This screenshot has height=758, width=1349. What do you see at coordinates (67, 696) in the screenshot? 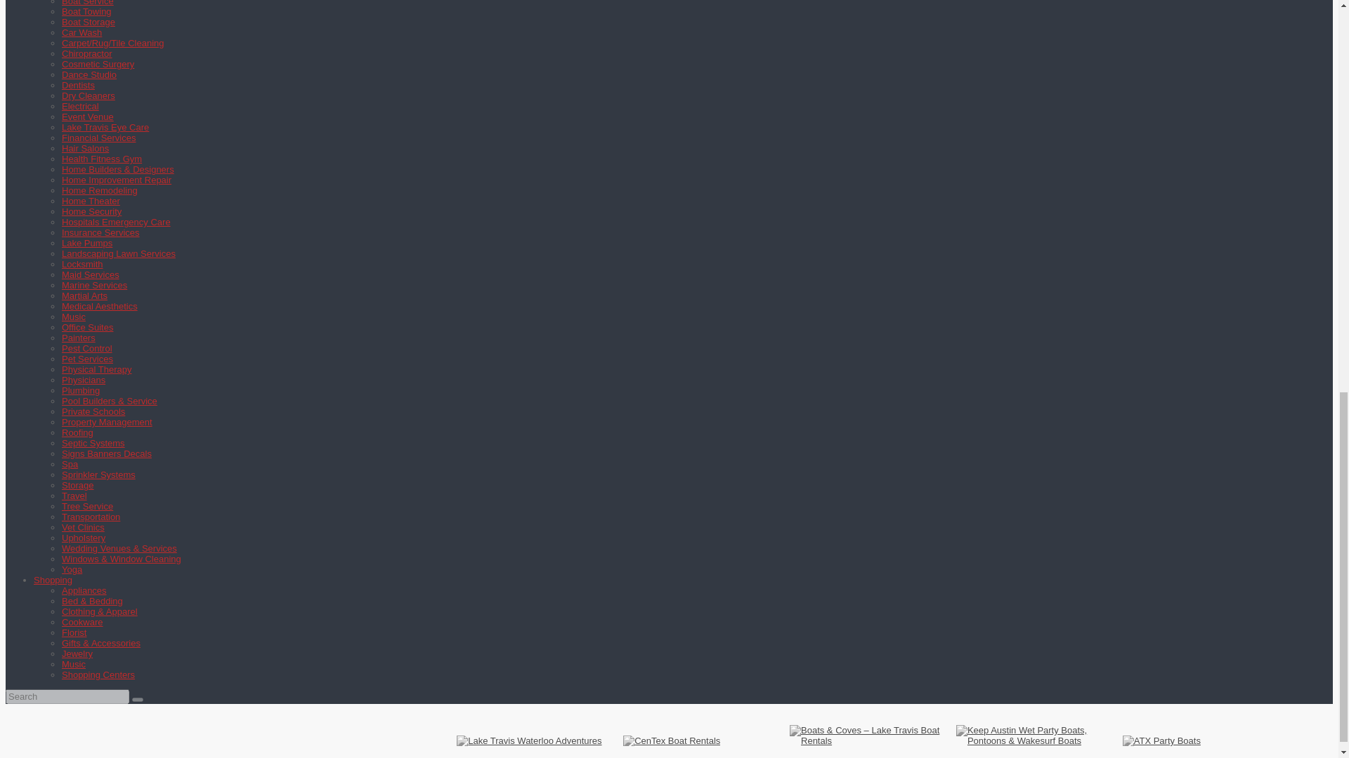
I see `Search for:` at bounding box center [67, 696].